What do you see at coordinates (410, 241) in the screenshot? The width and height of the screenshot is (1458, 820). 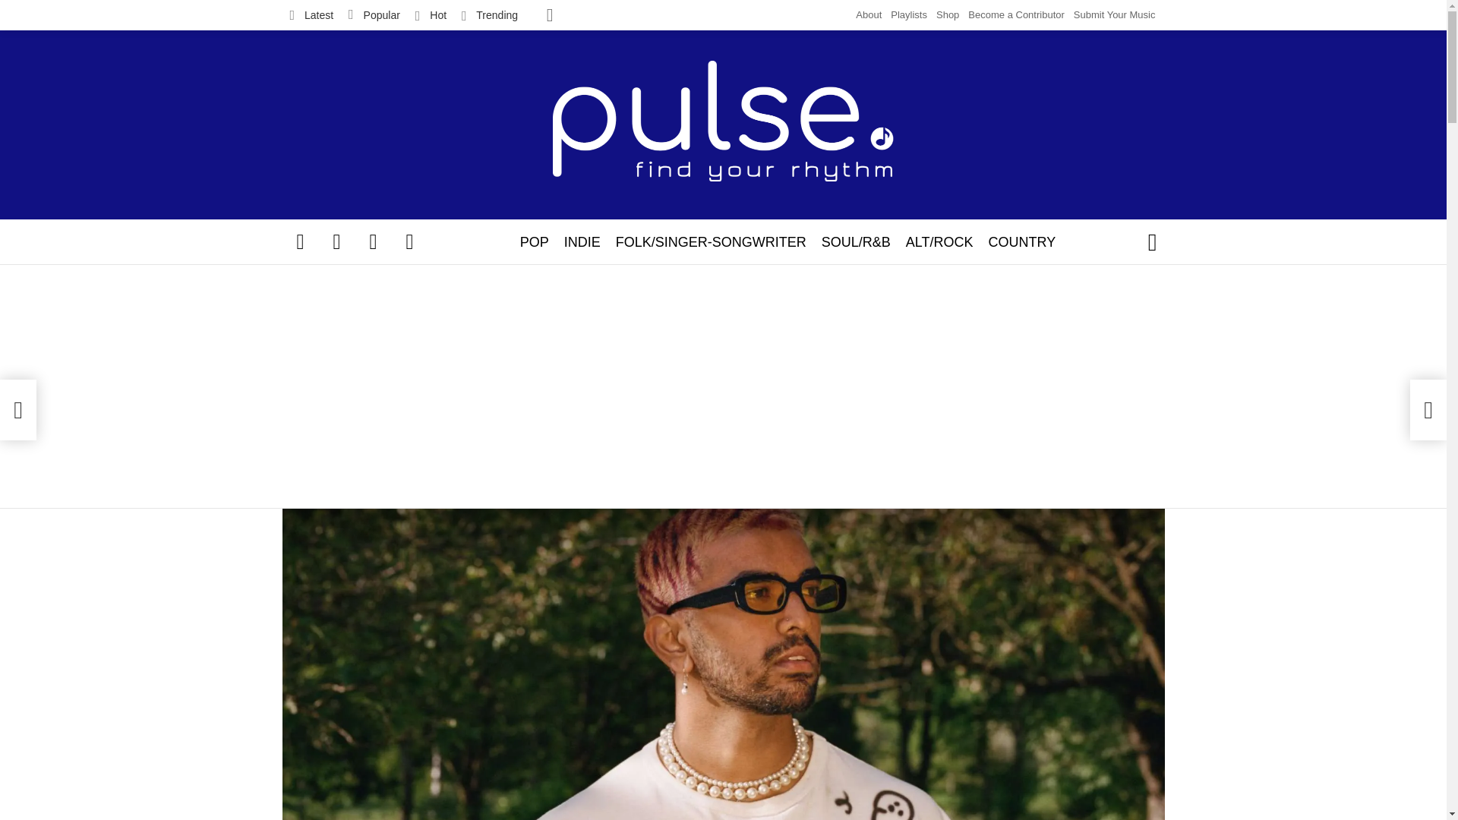 I see `spotify` at bounding box center [410, 241].